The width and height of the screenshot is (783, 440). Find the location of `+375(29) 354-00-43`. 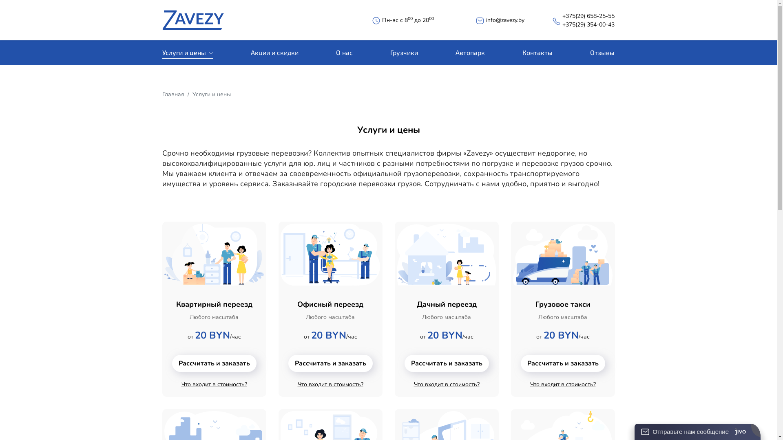

+375(29) 354-00-43 is located at coordinates (588, 24).